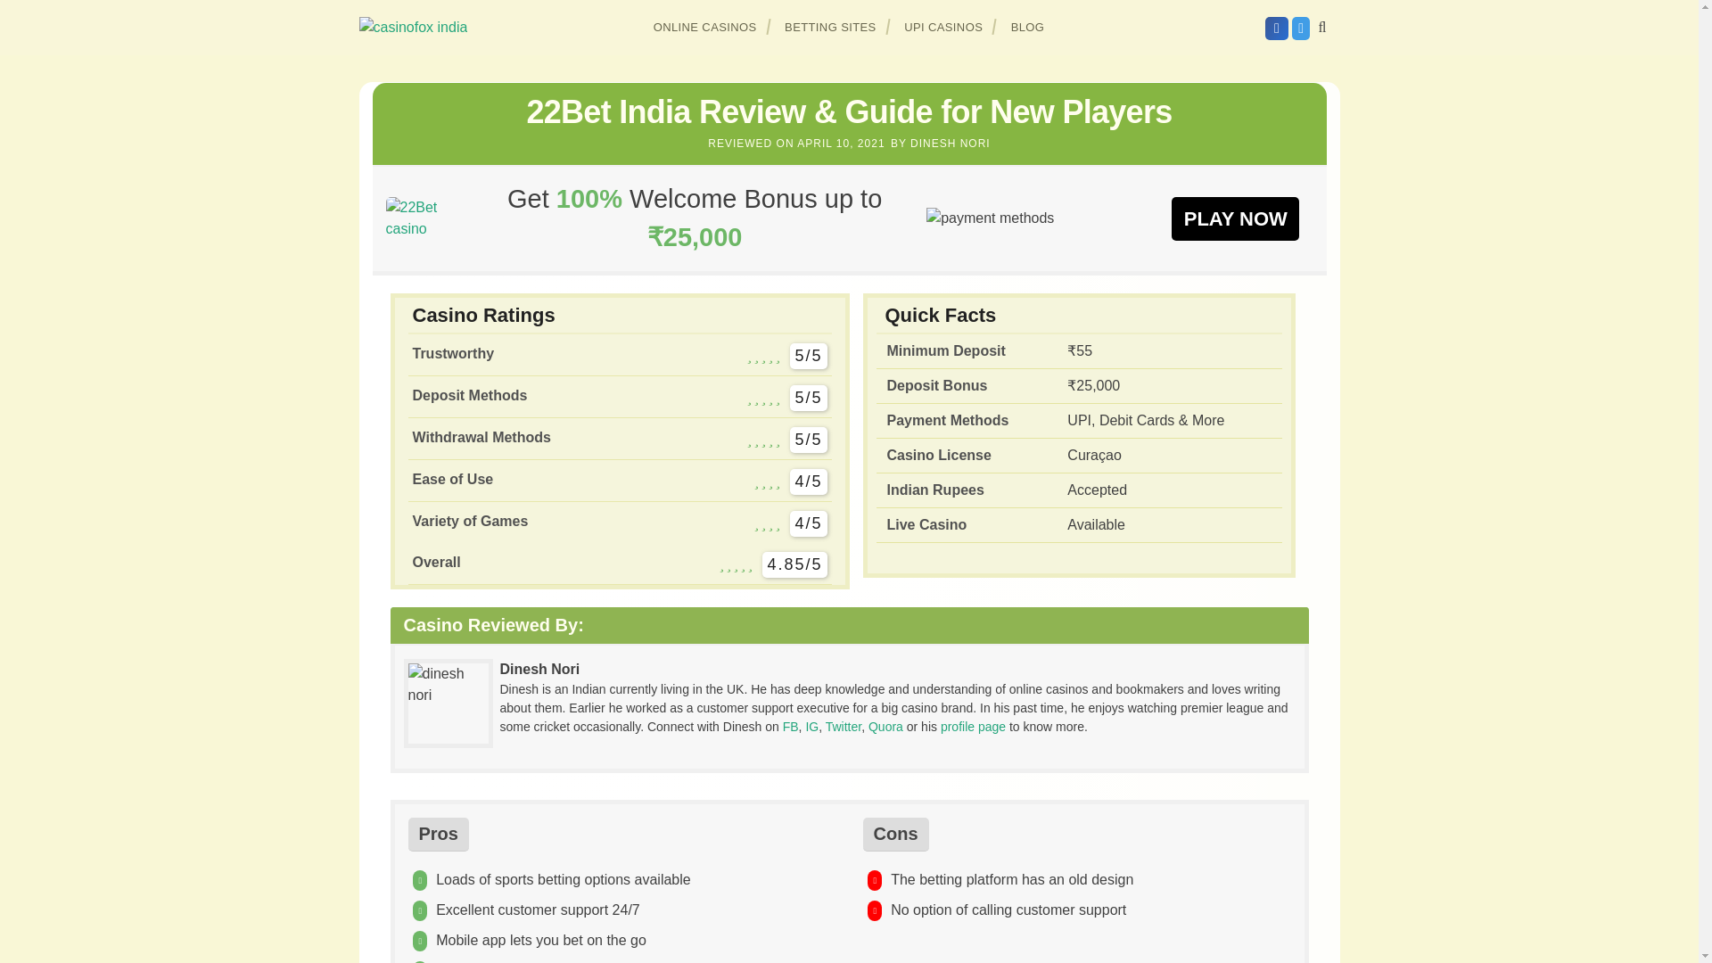 This screenshot has height=963, width=1712. I want to click on 22Bet, so click(424, 218).